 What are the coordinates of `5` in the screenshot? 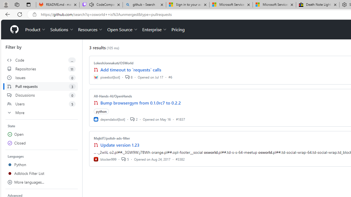 It's located at (125, 159).